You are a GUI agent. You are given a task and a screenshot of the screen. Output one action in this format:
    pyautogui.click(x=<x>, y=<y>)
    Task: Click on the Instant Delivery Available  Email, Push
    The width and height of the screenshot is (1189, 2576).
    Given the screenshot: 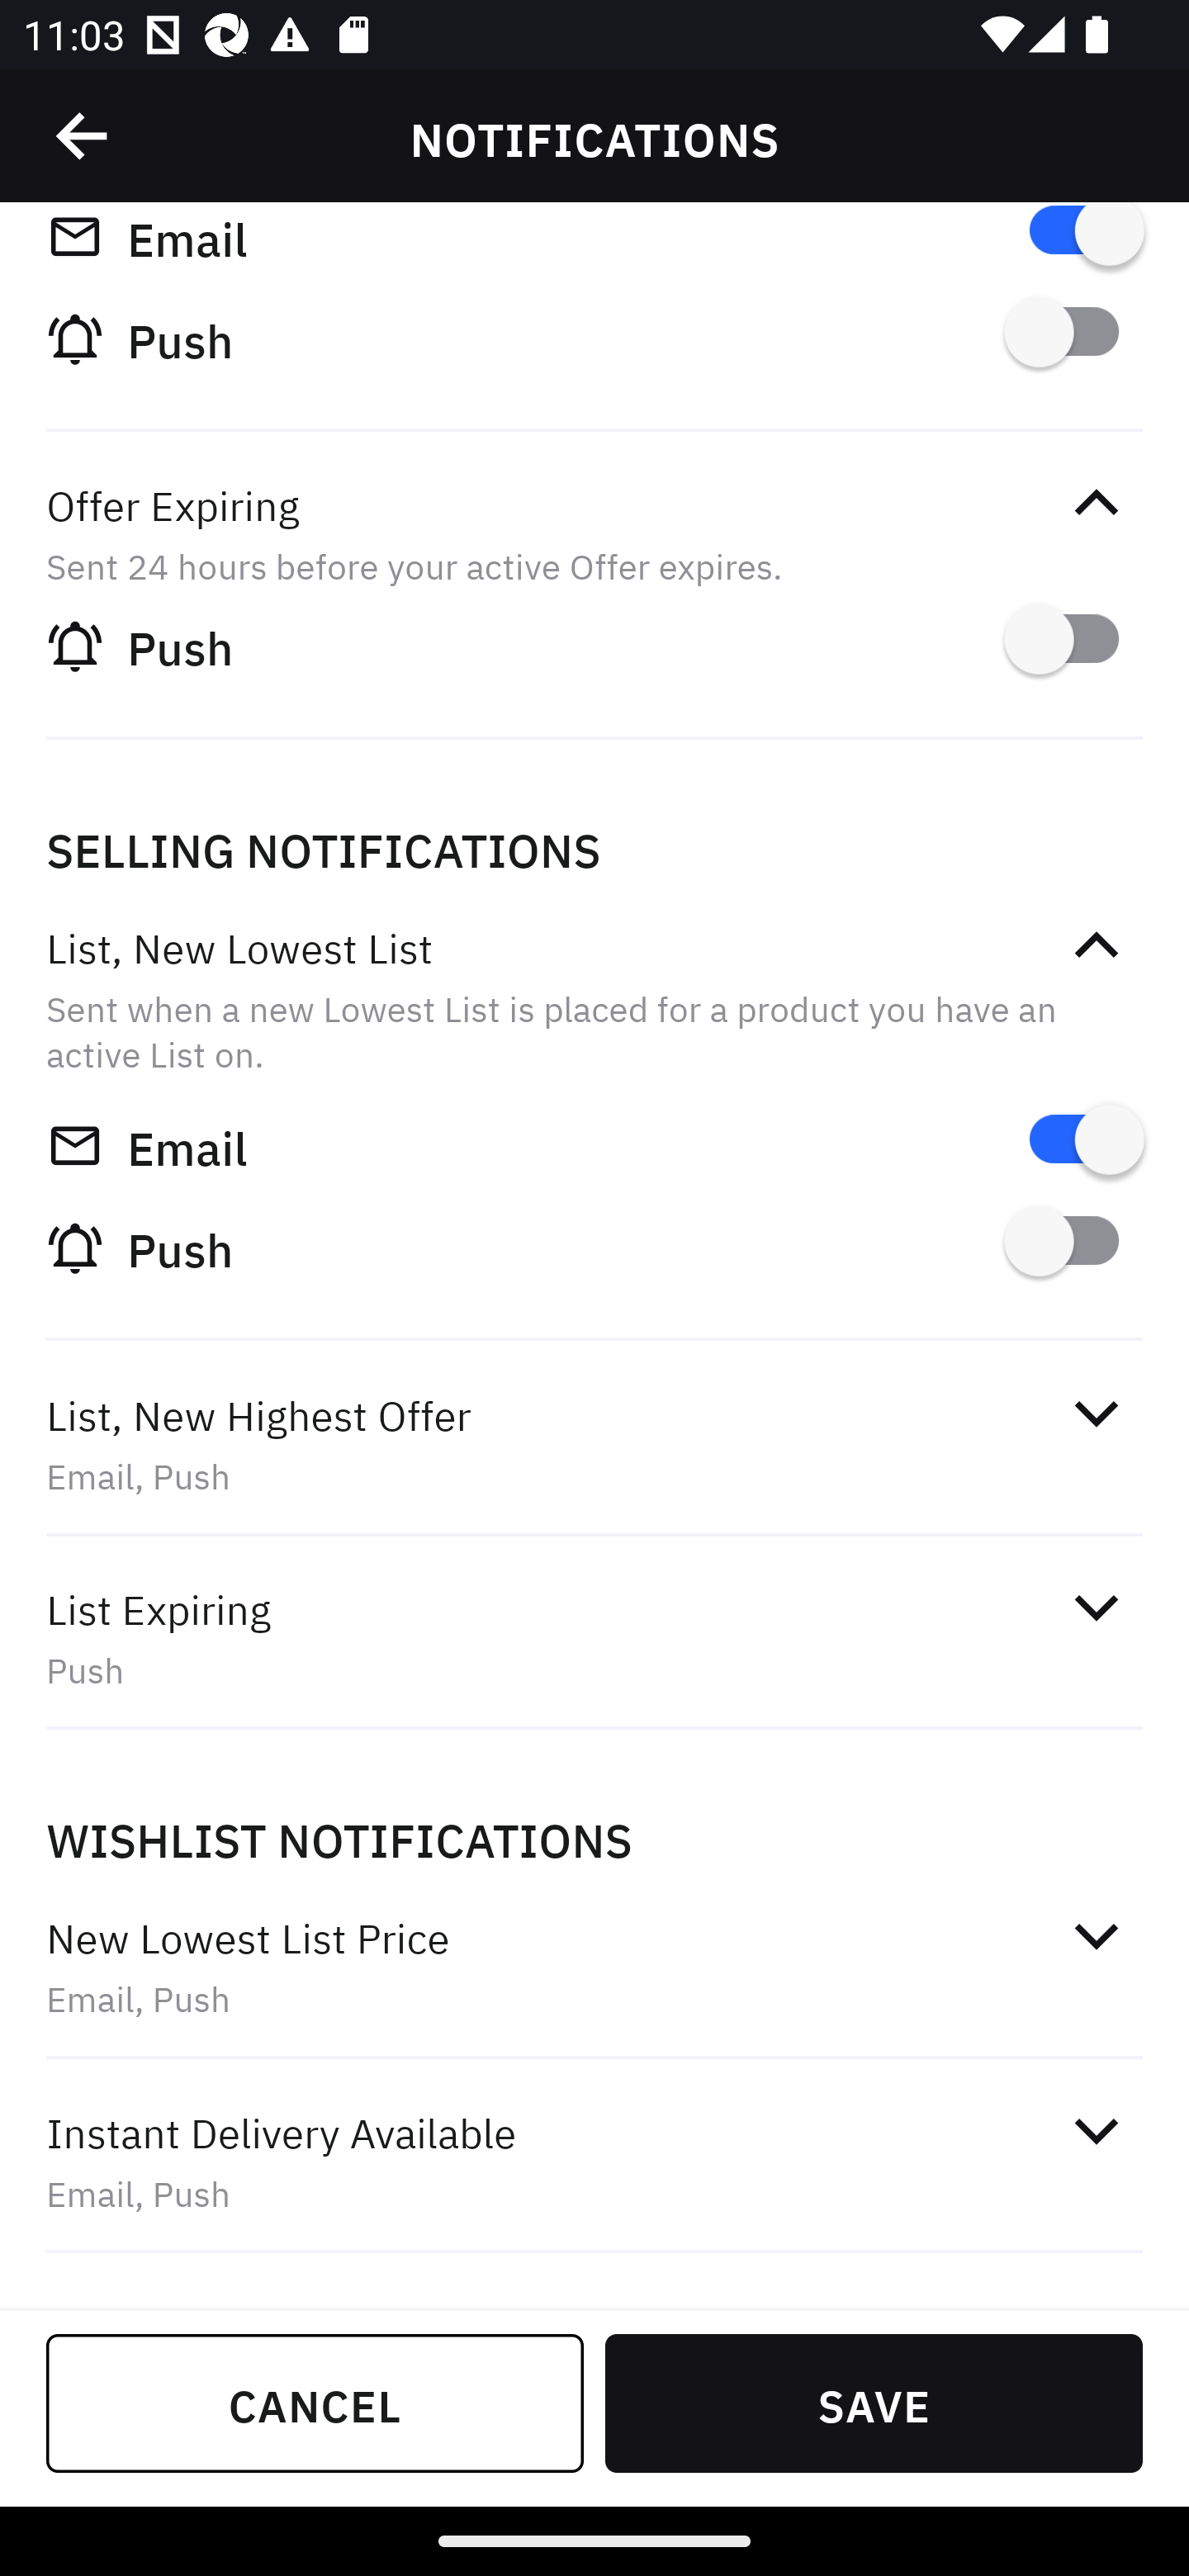 What is the action you would take?
    pyautogui.click(x=594, y=2162)
    